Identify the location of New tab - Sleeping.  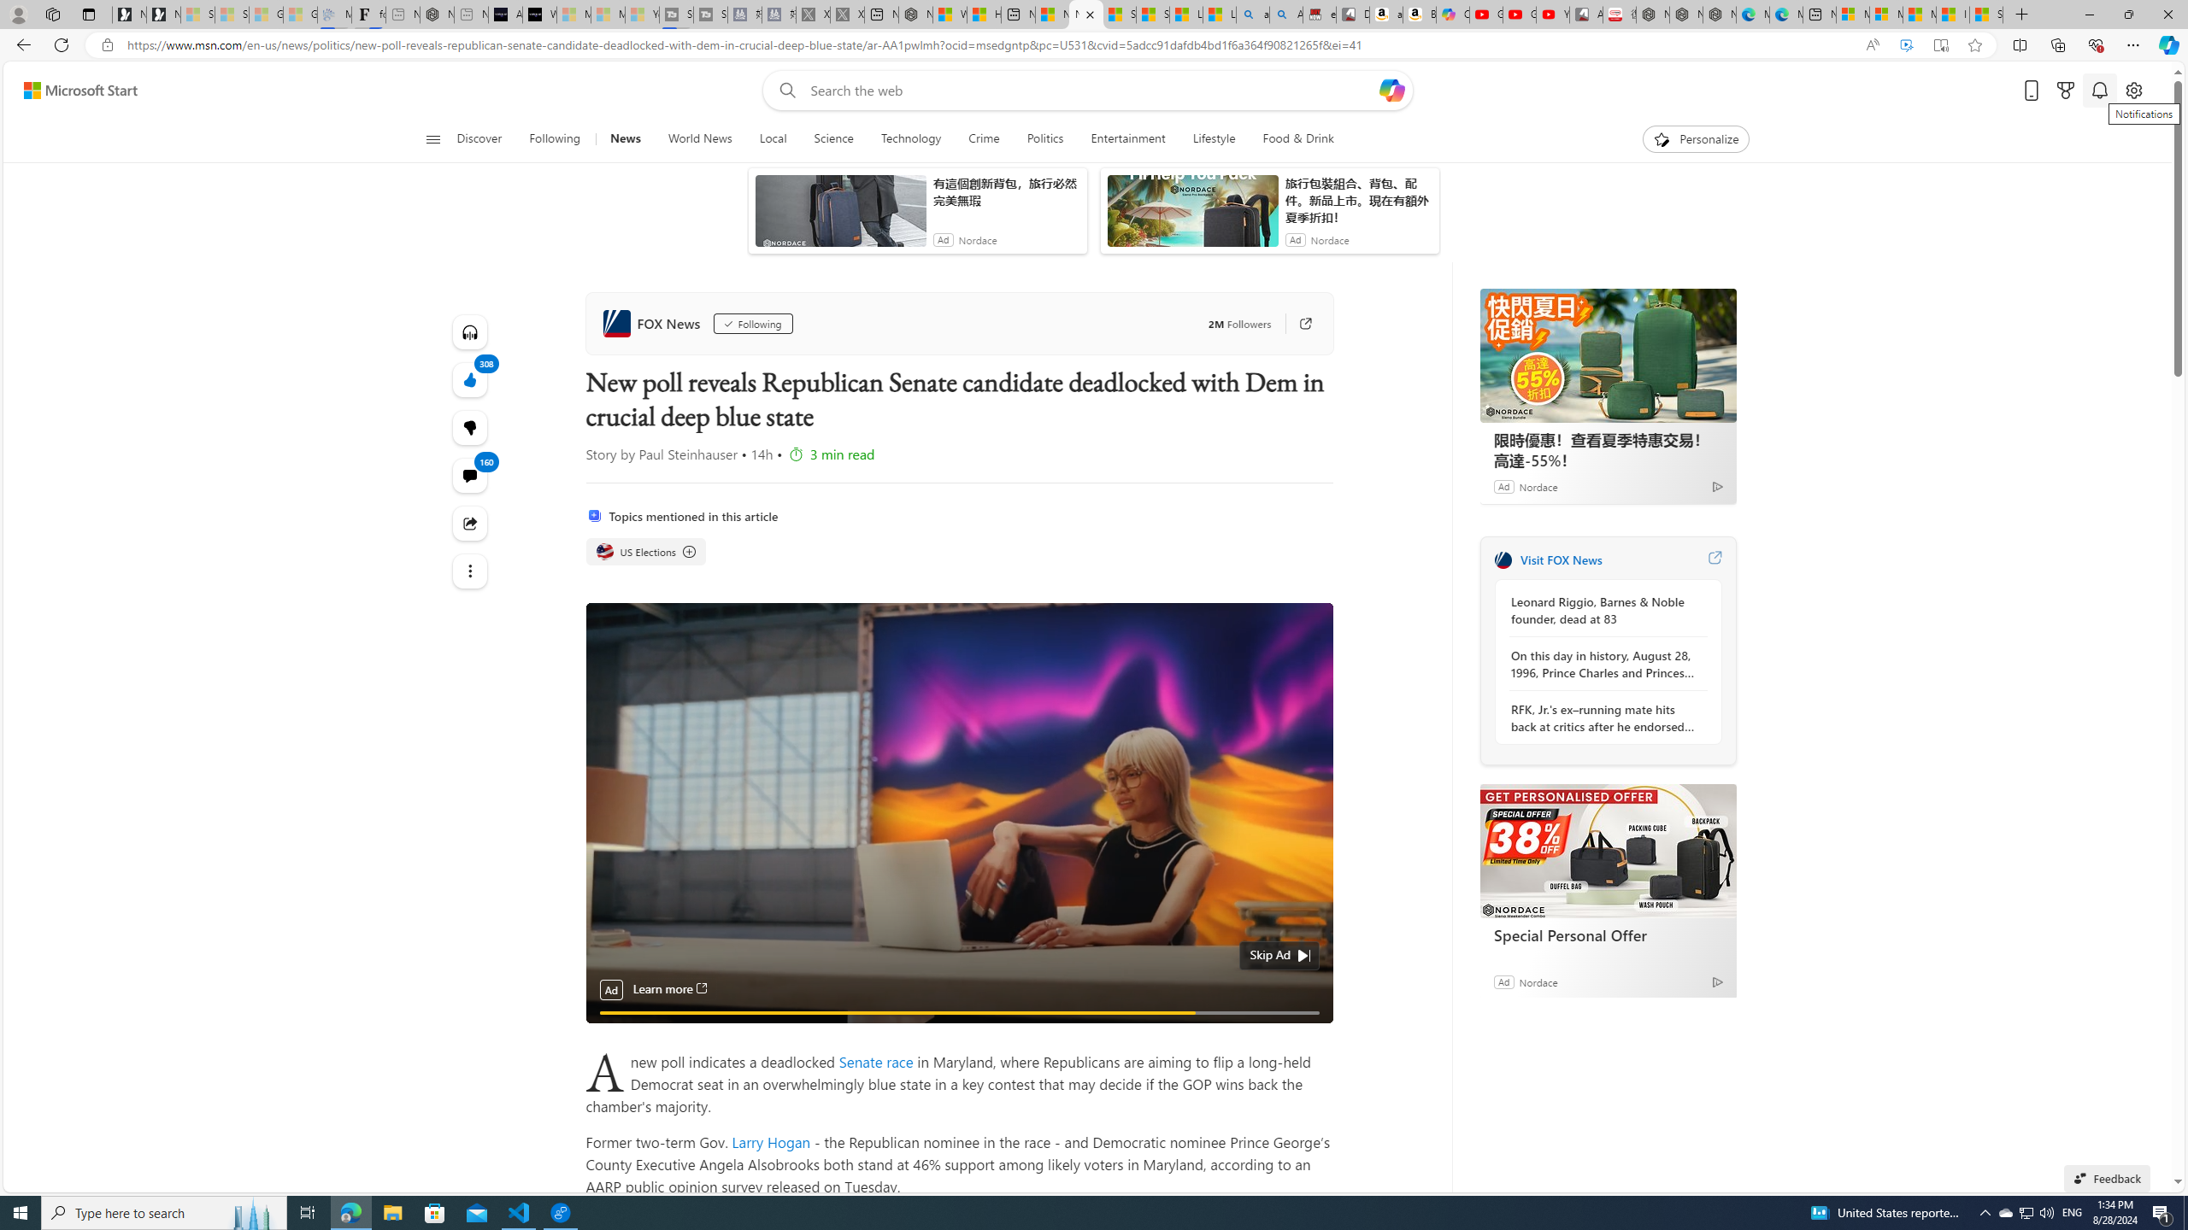
(472, 15).